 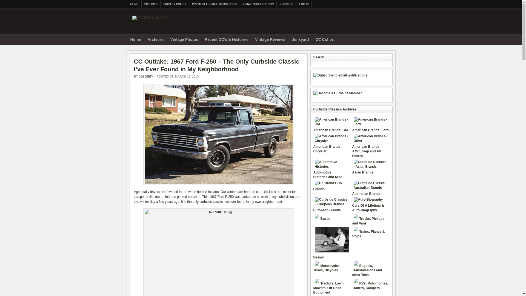 What do you see at coordinates (150, 20) in the screenshot?
I see `Curbside Classic` at bounding box center [150, 20].